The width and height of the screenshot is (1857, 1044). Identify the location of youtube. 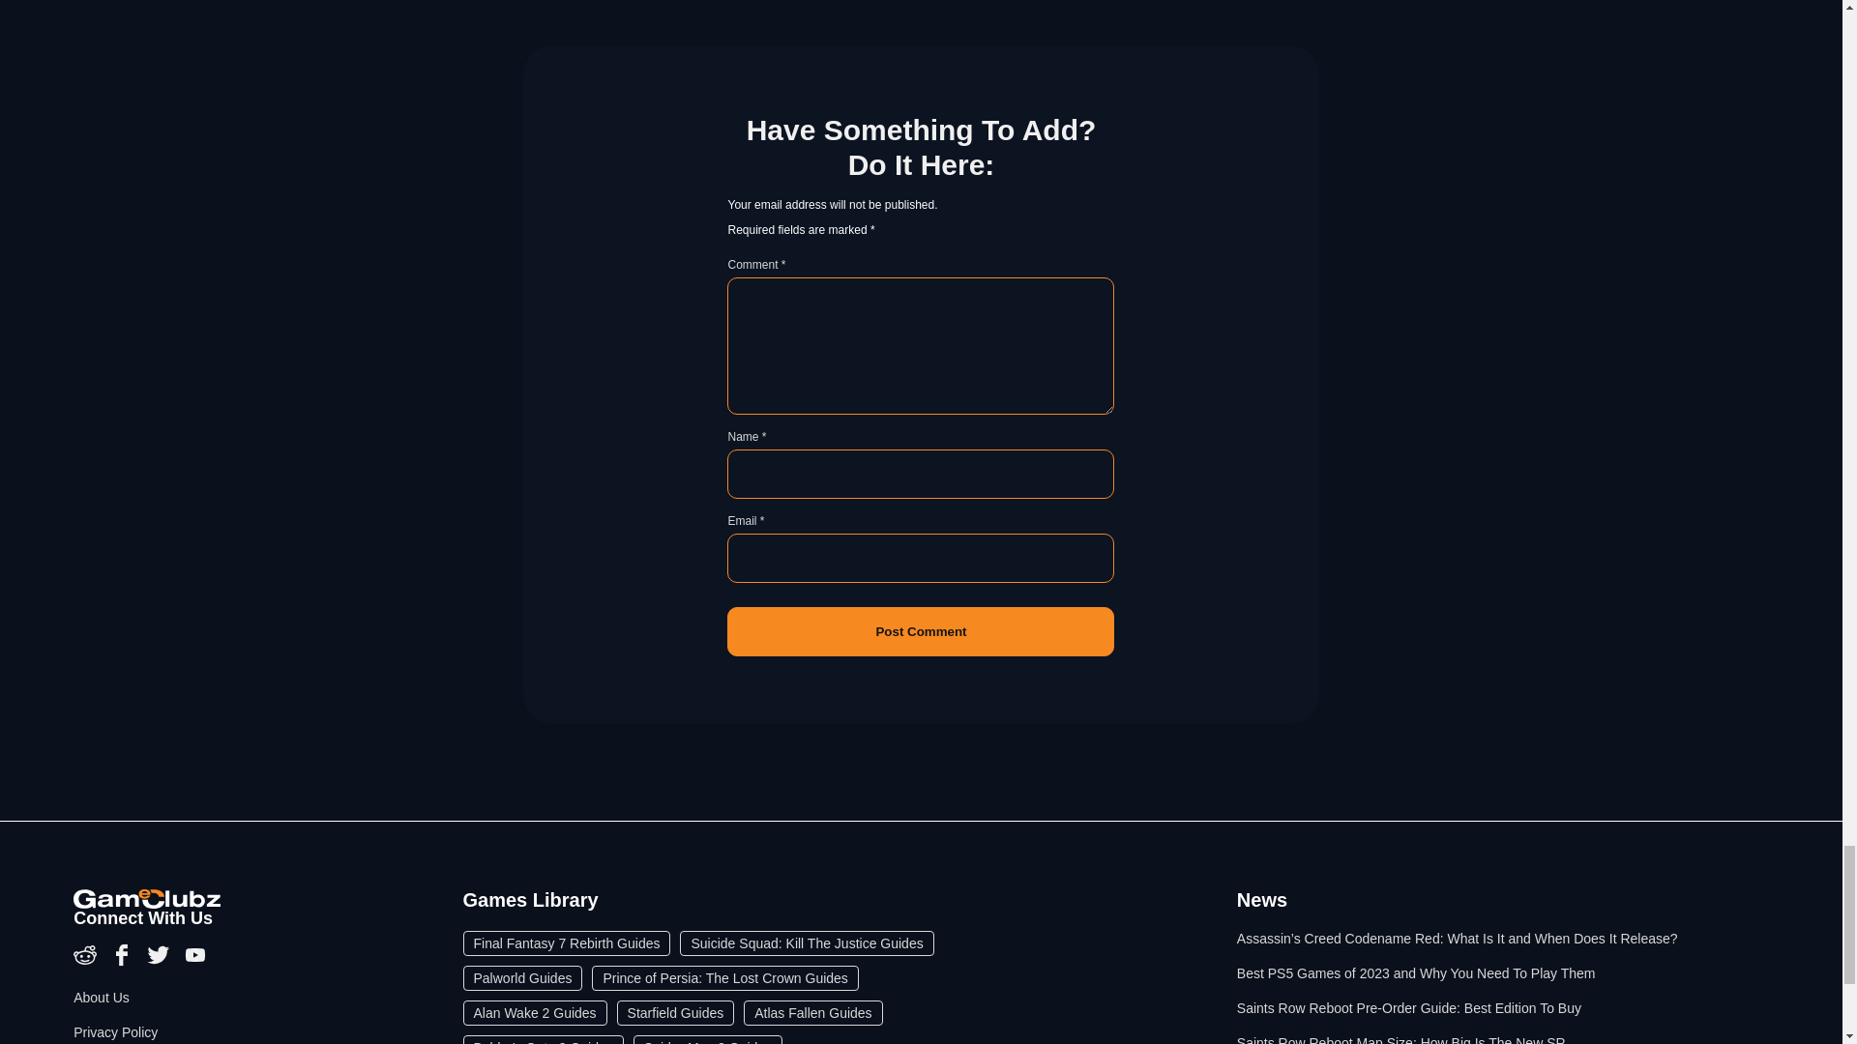
(195, 962).